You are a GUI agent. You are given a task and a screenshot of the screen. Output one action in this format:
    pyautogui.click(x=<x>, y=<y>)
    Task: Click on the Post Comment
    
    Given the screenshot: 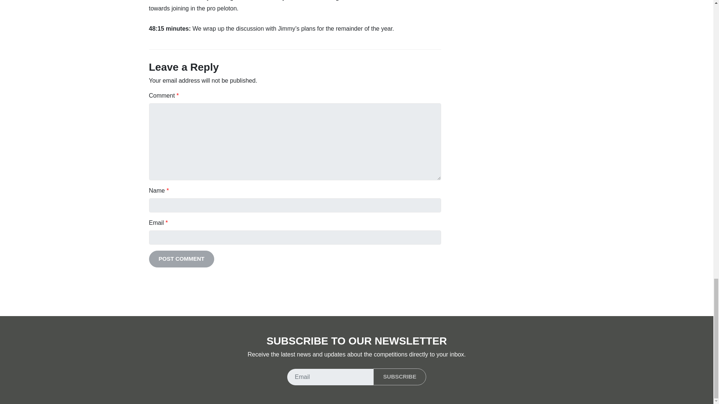 What is the action you would take?
    pyautogui.click(x=181, y=259)
    